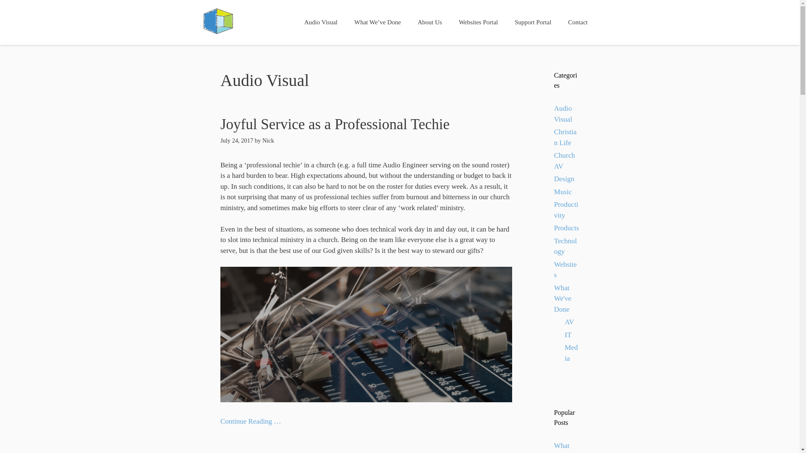 The width and height of the screenshot is (806, 453). What do you see at coordinates (532, 23) in the screenshot?
I see `Support Portal` at bounding box center [532, 23].